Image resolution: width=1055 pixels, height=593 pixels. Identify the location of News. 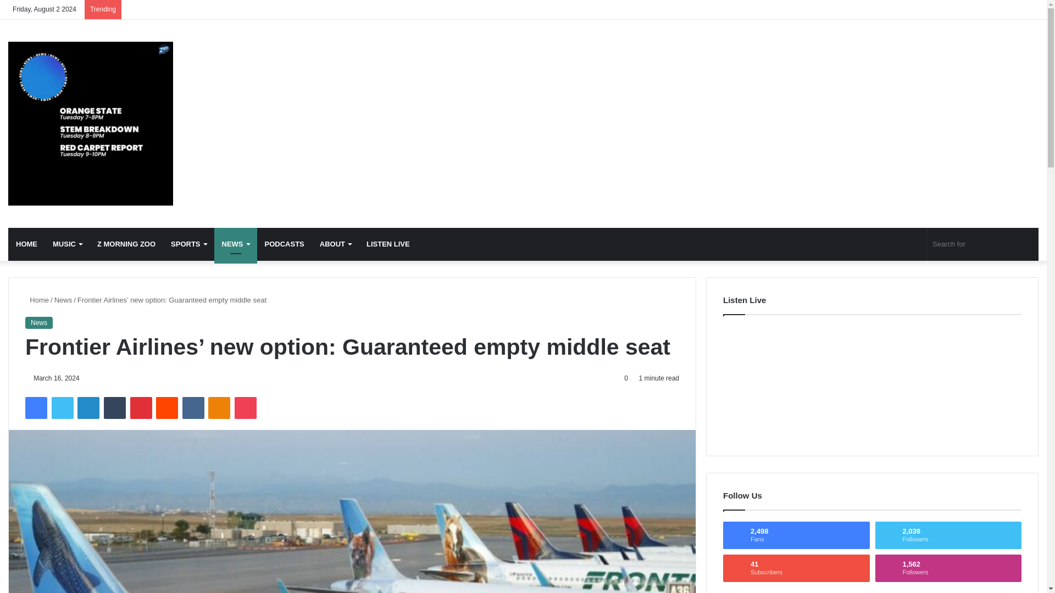
(90, 123).